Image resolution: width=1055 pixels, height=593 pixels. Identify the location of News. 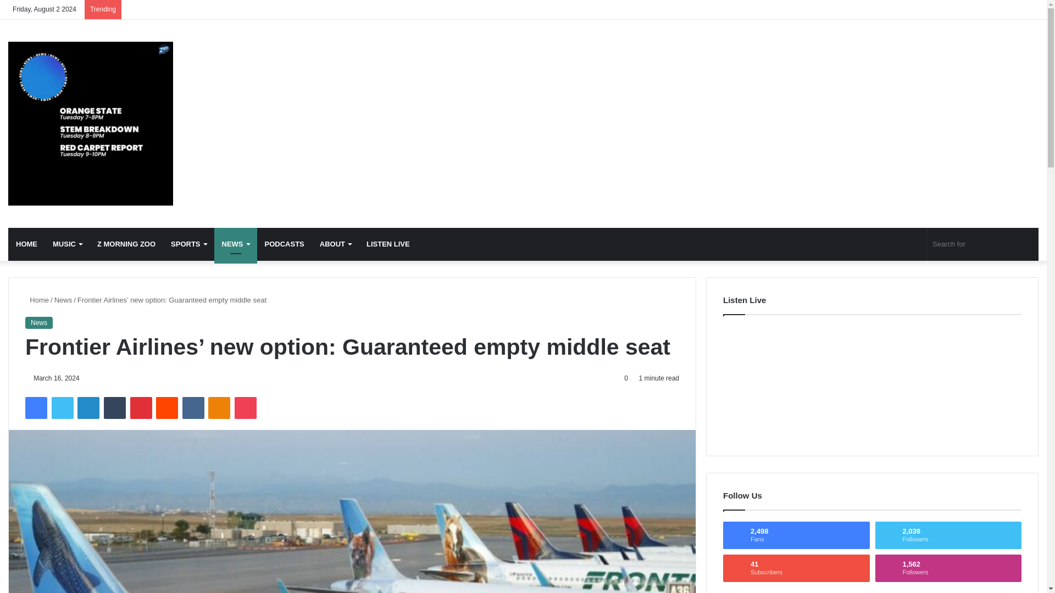
(90, 123).